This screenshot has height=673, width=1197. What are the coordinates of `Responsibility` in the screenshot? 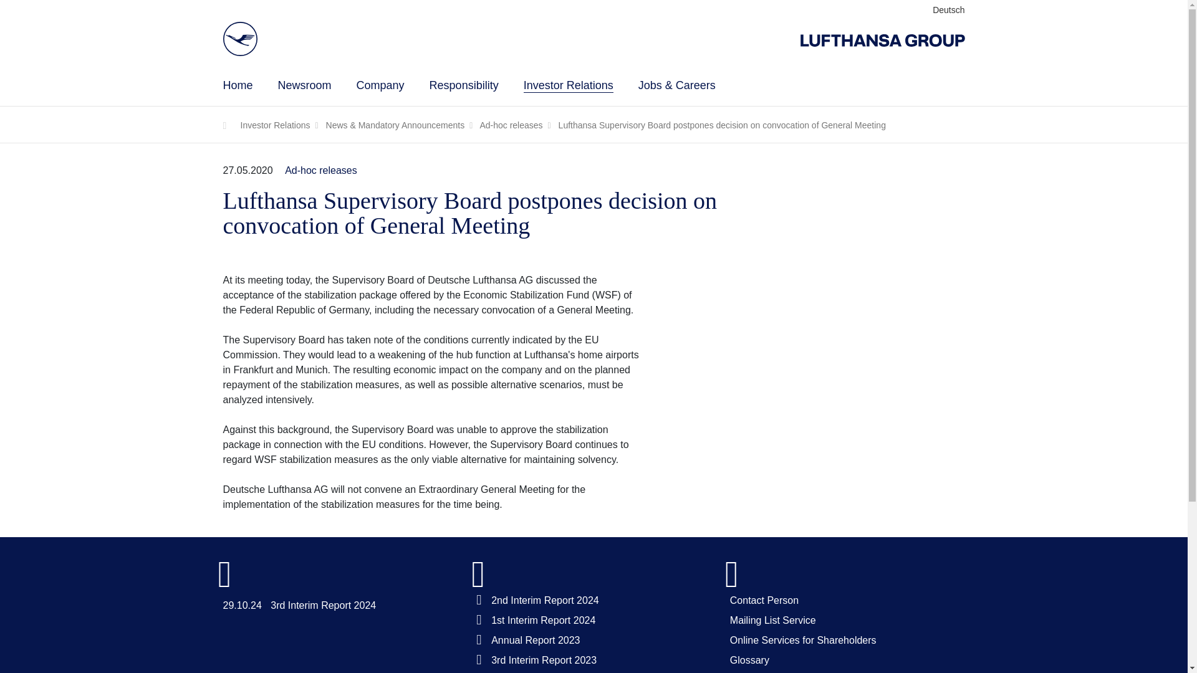 It's located at (464, 85).